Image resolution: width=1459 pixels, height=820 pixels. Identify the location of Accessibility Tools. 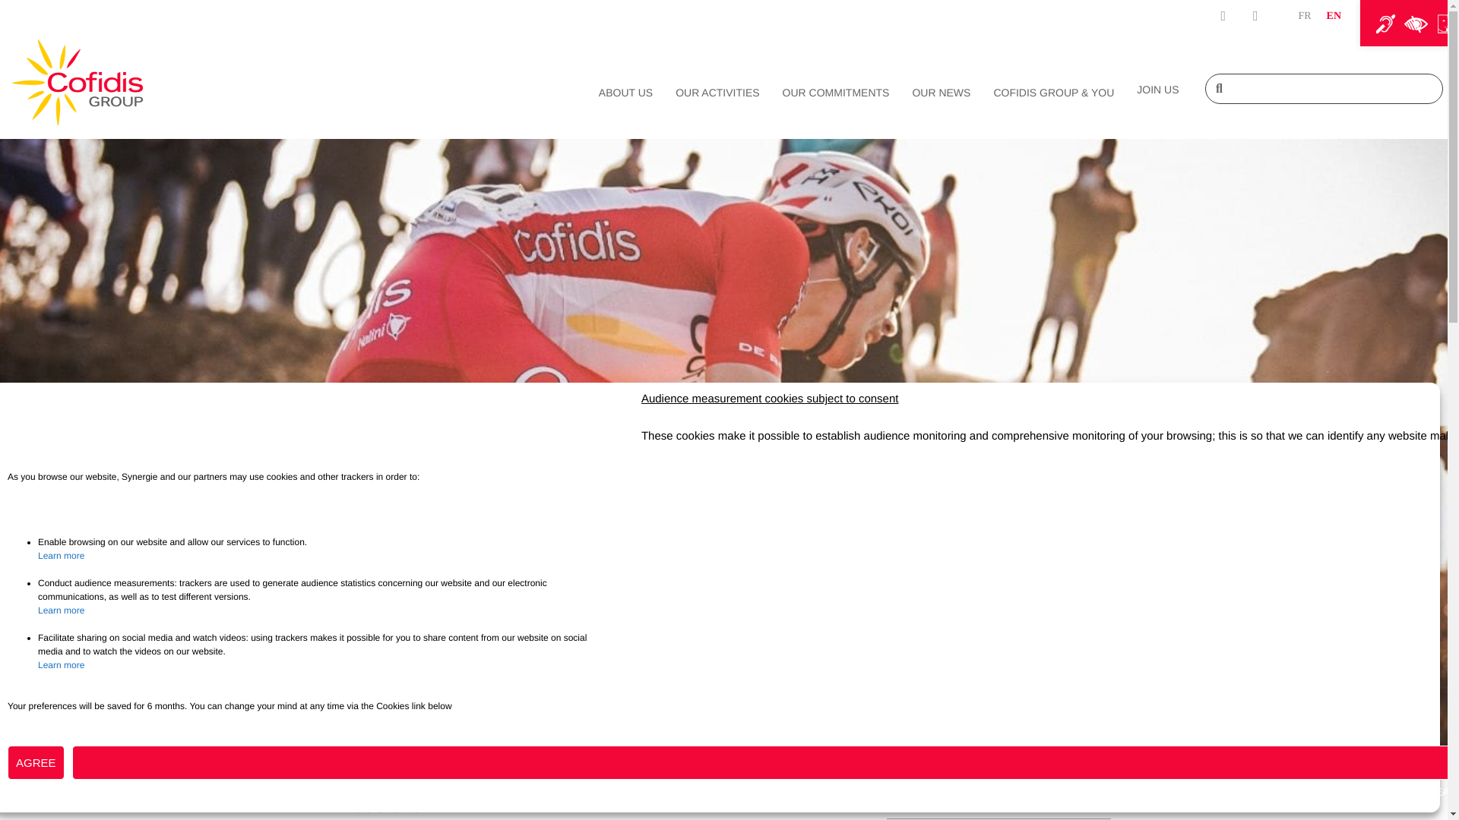
(1404, 23).